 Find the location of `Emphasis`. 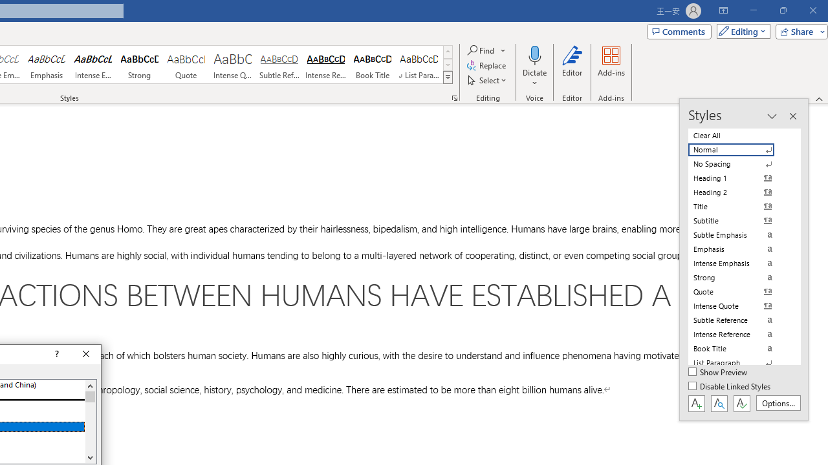

Emphasis is located at coordinates (46, 65).